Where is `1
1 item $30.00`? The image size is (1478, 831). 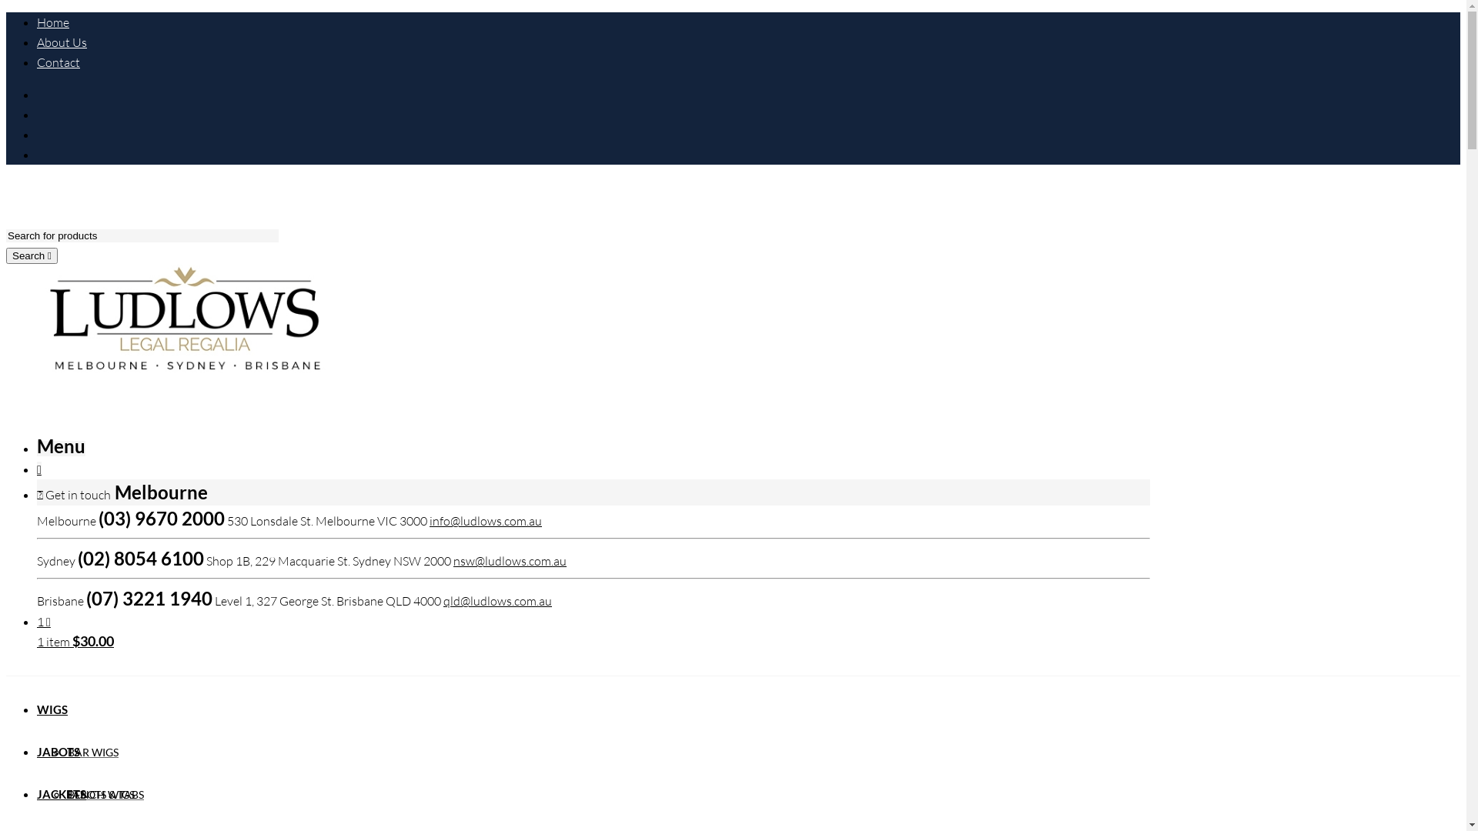
1
1 item $30.00 is located at coordinates (594, 632).